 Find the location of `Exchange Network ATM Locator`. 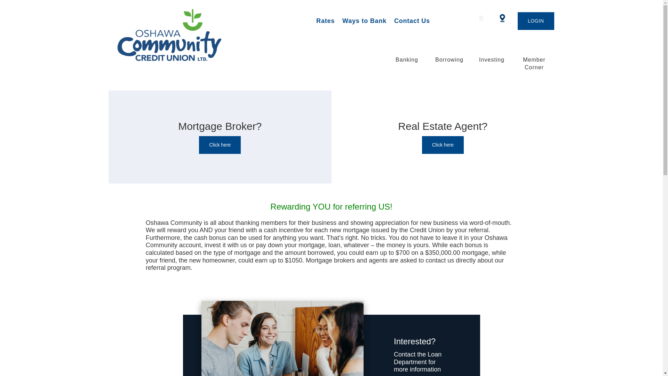

Exchange Network ATM Locator is located at coordinates (502, 17).